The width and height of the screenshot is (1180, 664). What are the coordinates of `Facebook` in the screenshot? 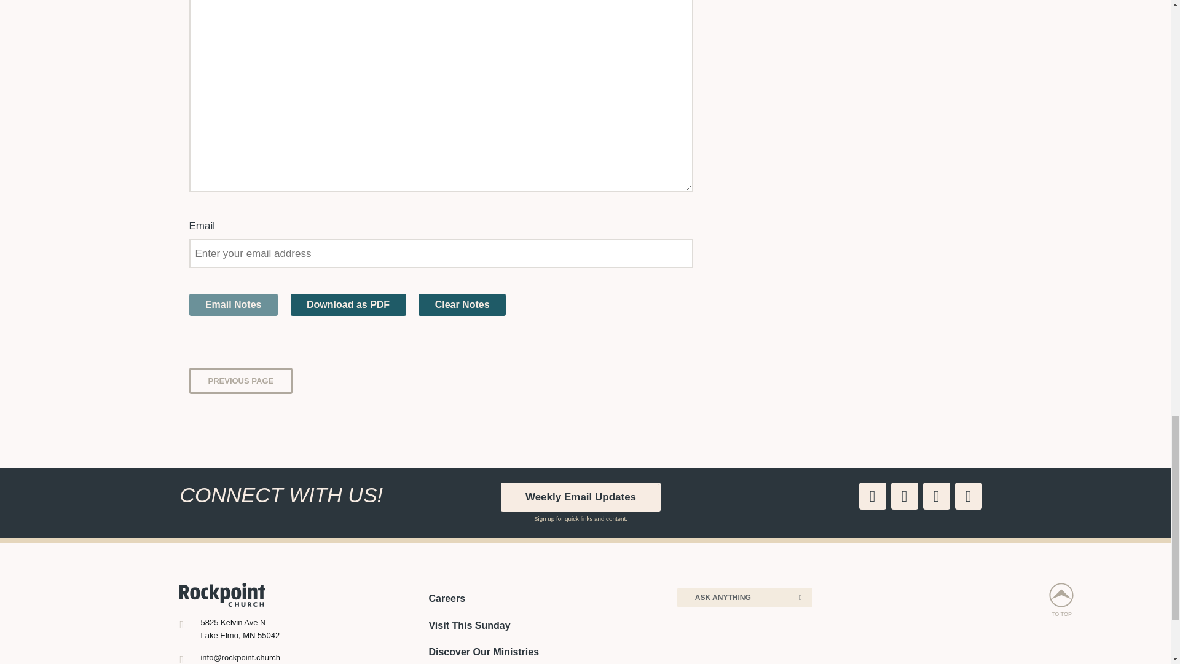 It's located at (872, 496).